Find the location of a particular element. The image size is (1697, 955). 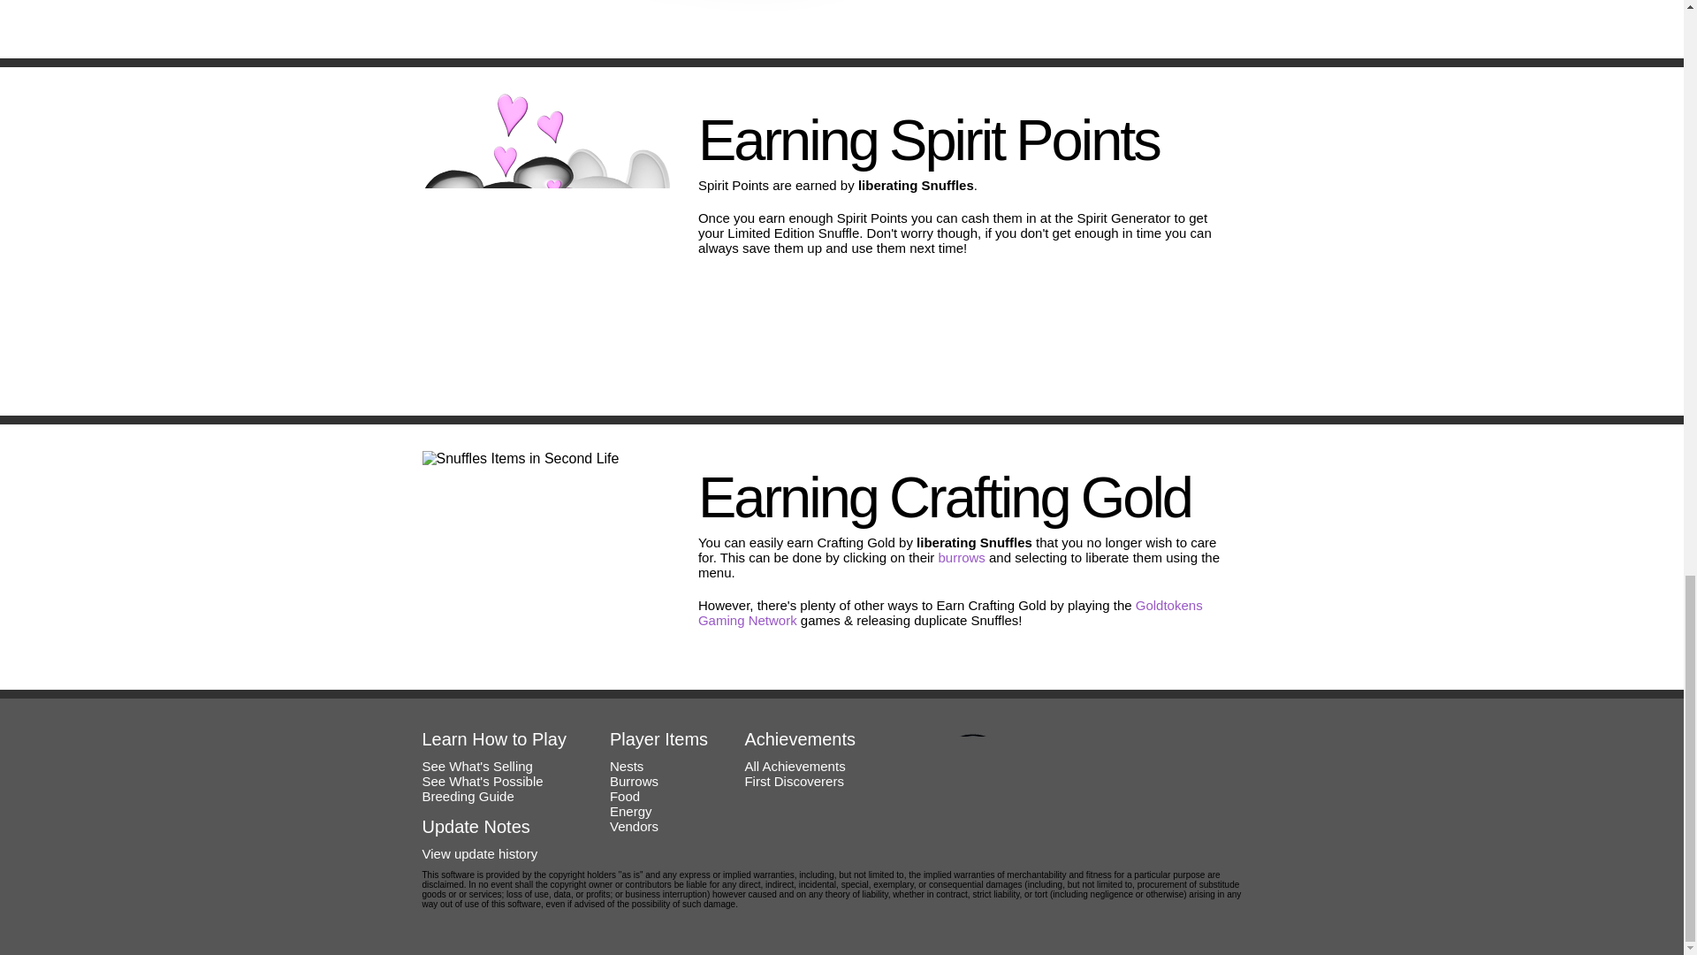

All Achievements is located at coordinates (795, 766).